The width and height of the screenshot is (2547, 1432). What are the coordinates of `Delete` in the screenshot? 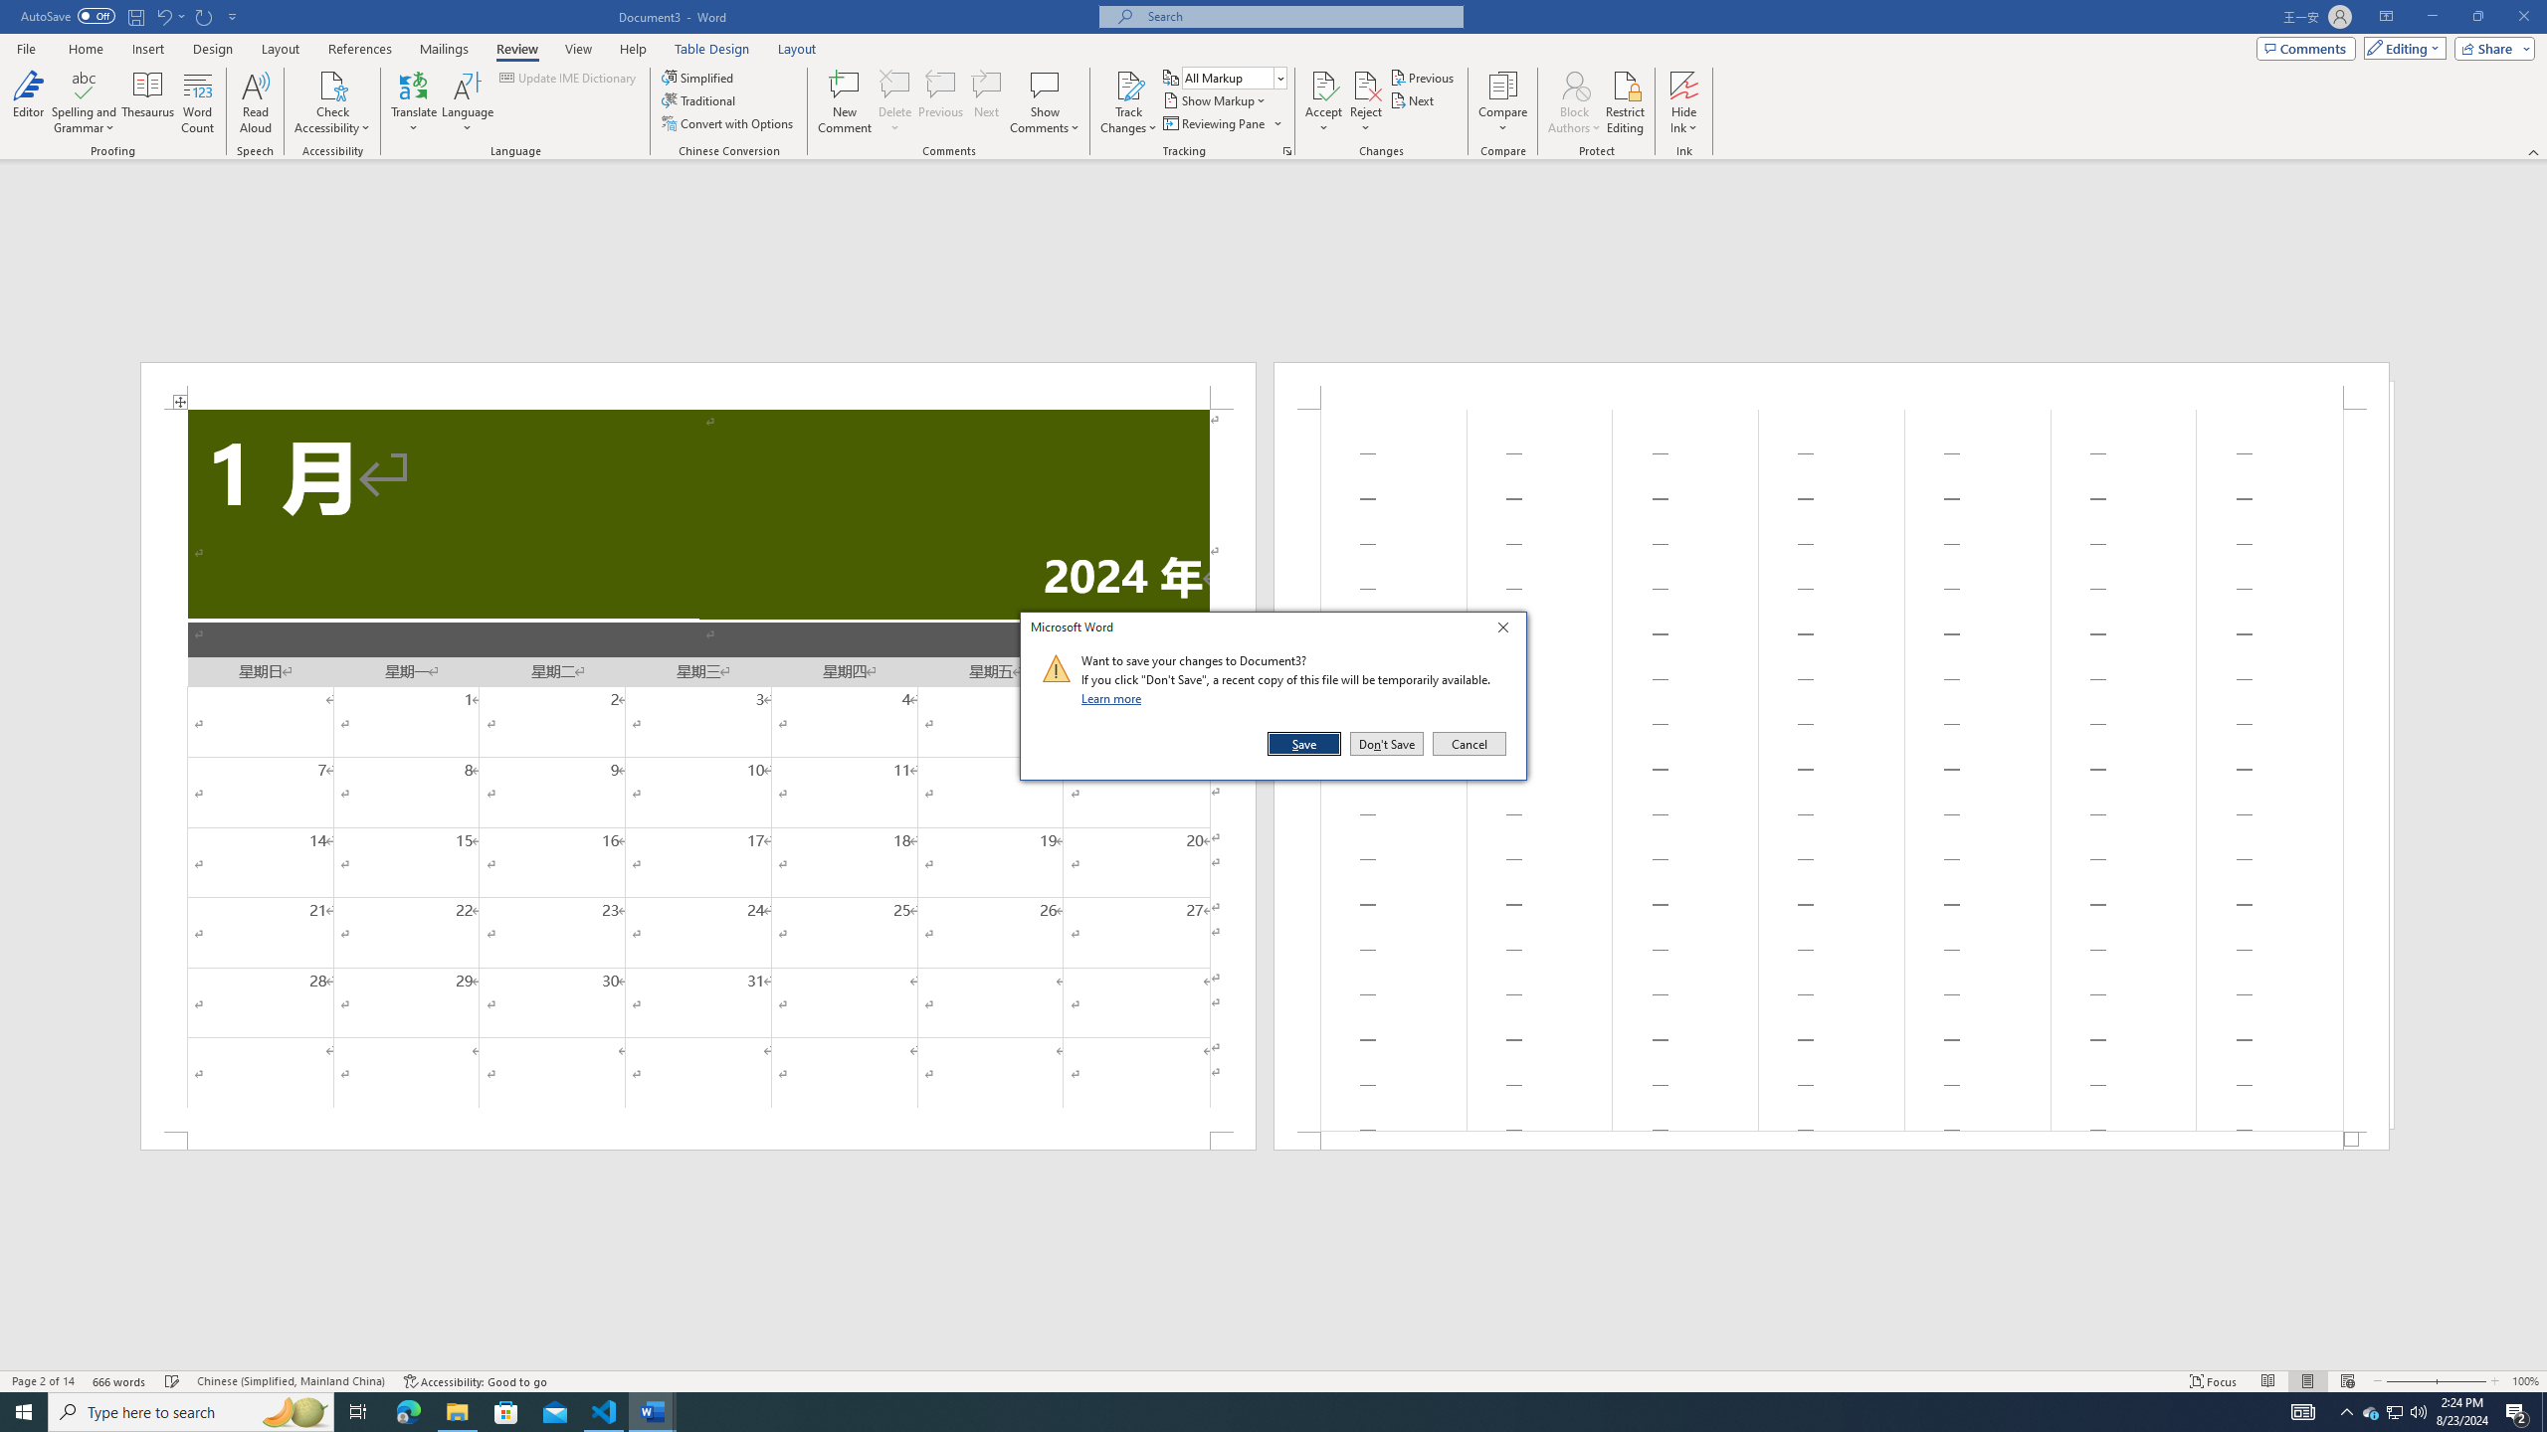 It's located at (895, 85).